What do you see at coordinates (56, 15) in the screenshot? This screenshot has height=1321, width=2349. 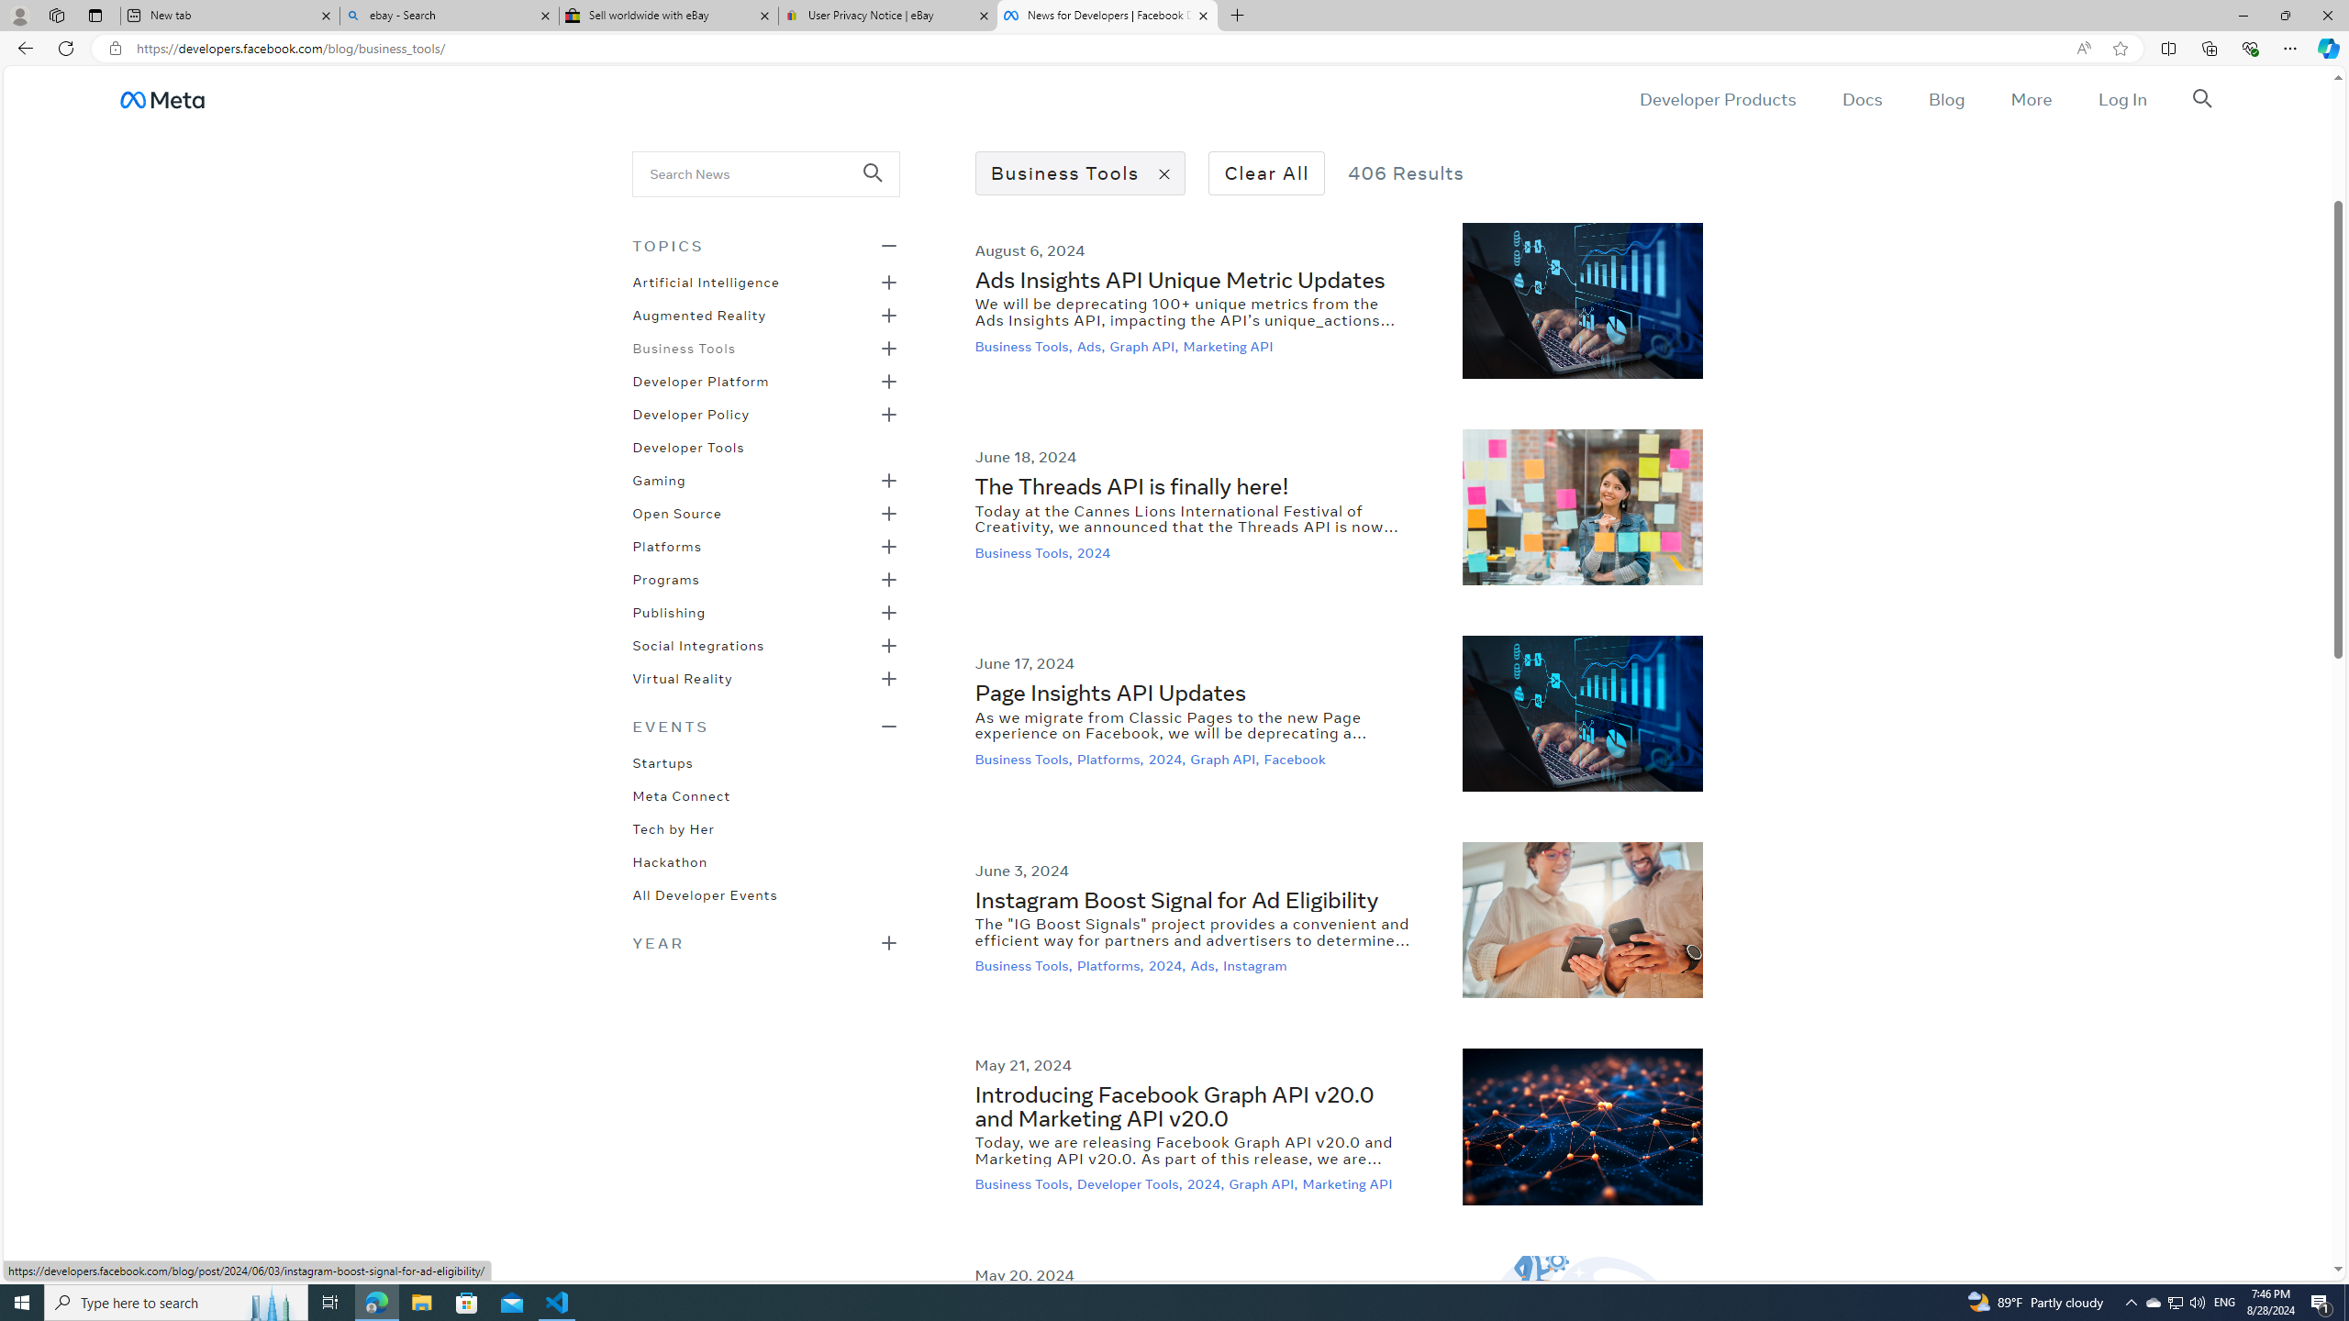 I see `Workspaces` at bounding box center [56, 15].